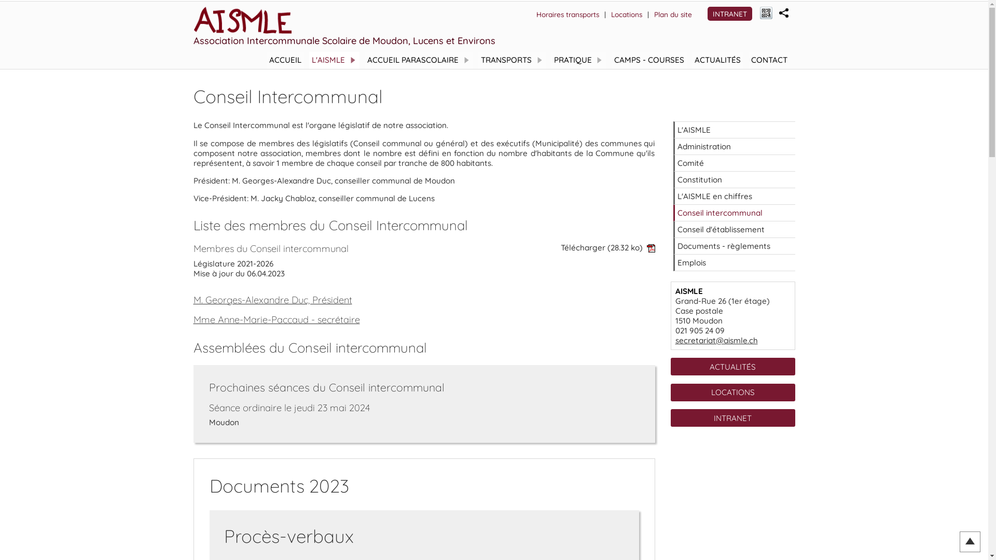 The width and height of the screenshot is (996, 560). What do you see at coordinates (672, 15) in the screenshot?
I see `Plan du site` at bounding box center [672, 15].